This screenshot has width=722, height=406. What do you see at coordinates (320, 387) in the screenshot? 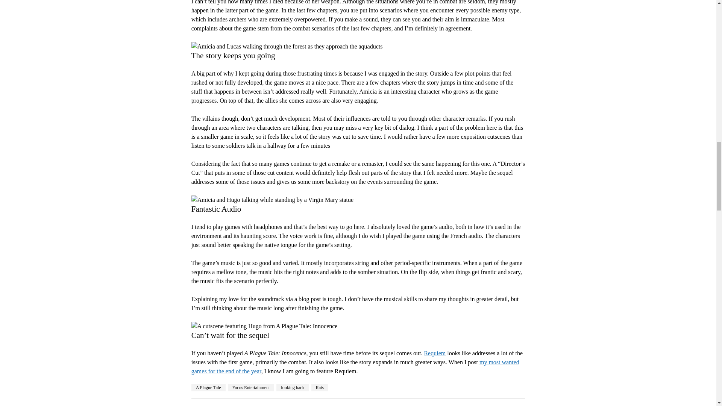
I see `Rats` at bounding box center [320, 387].